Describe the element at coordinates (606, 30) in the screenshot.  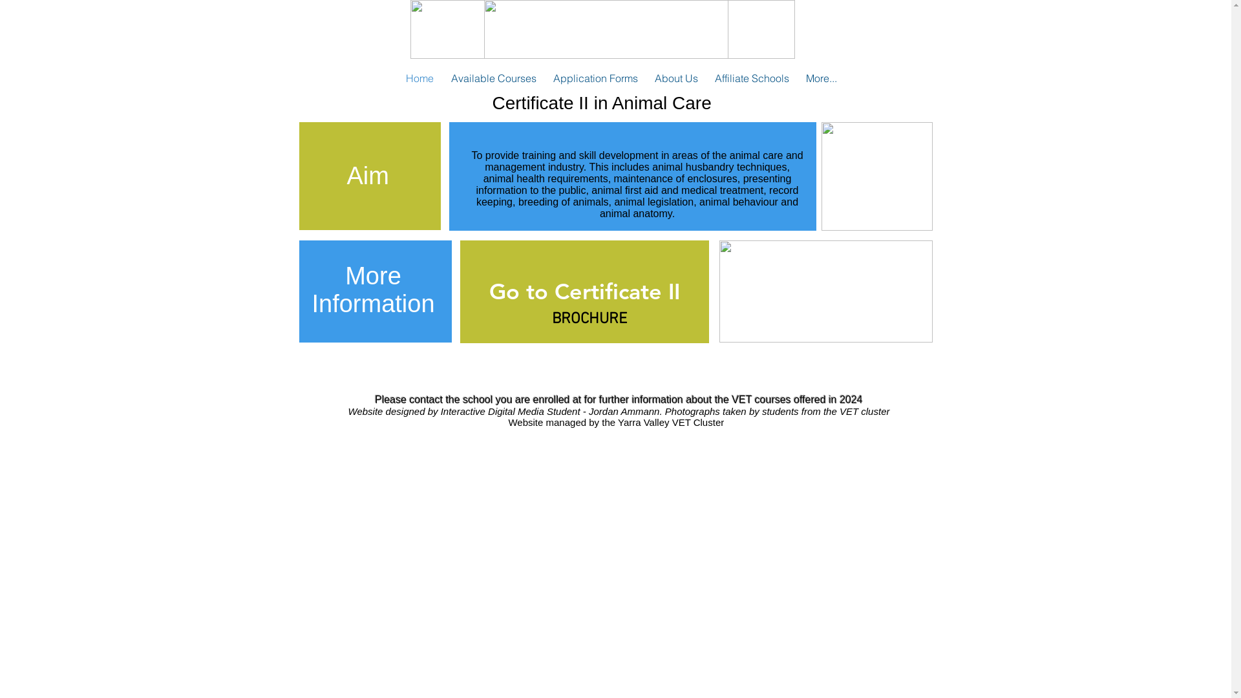
I see `white-page-2.jpg` at that location.